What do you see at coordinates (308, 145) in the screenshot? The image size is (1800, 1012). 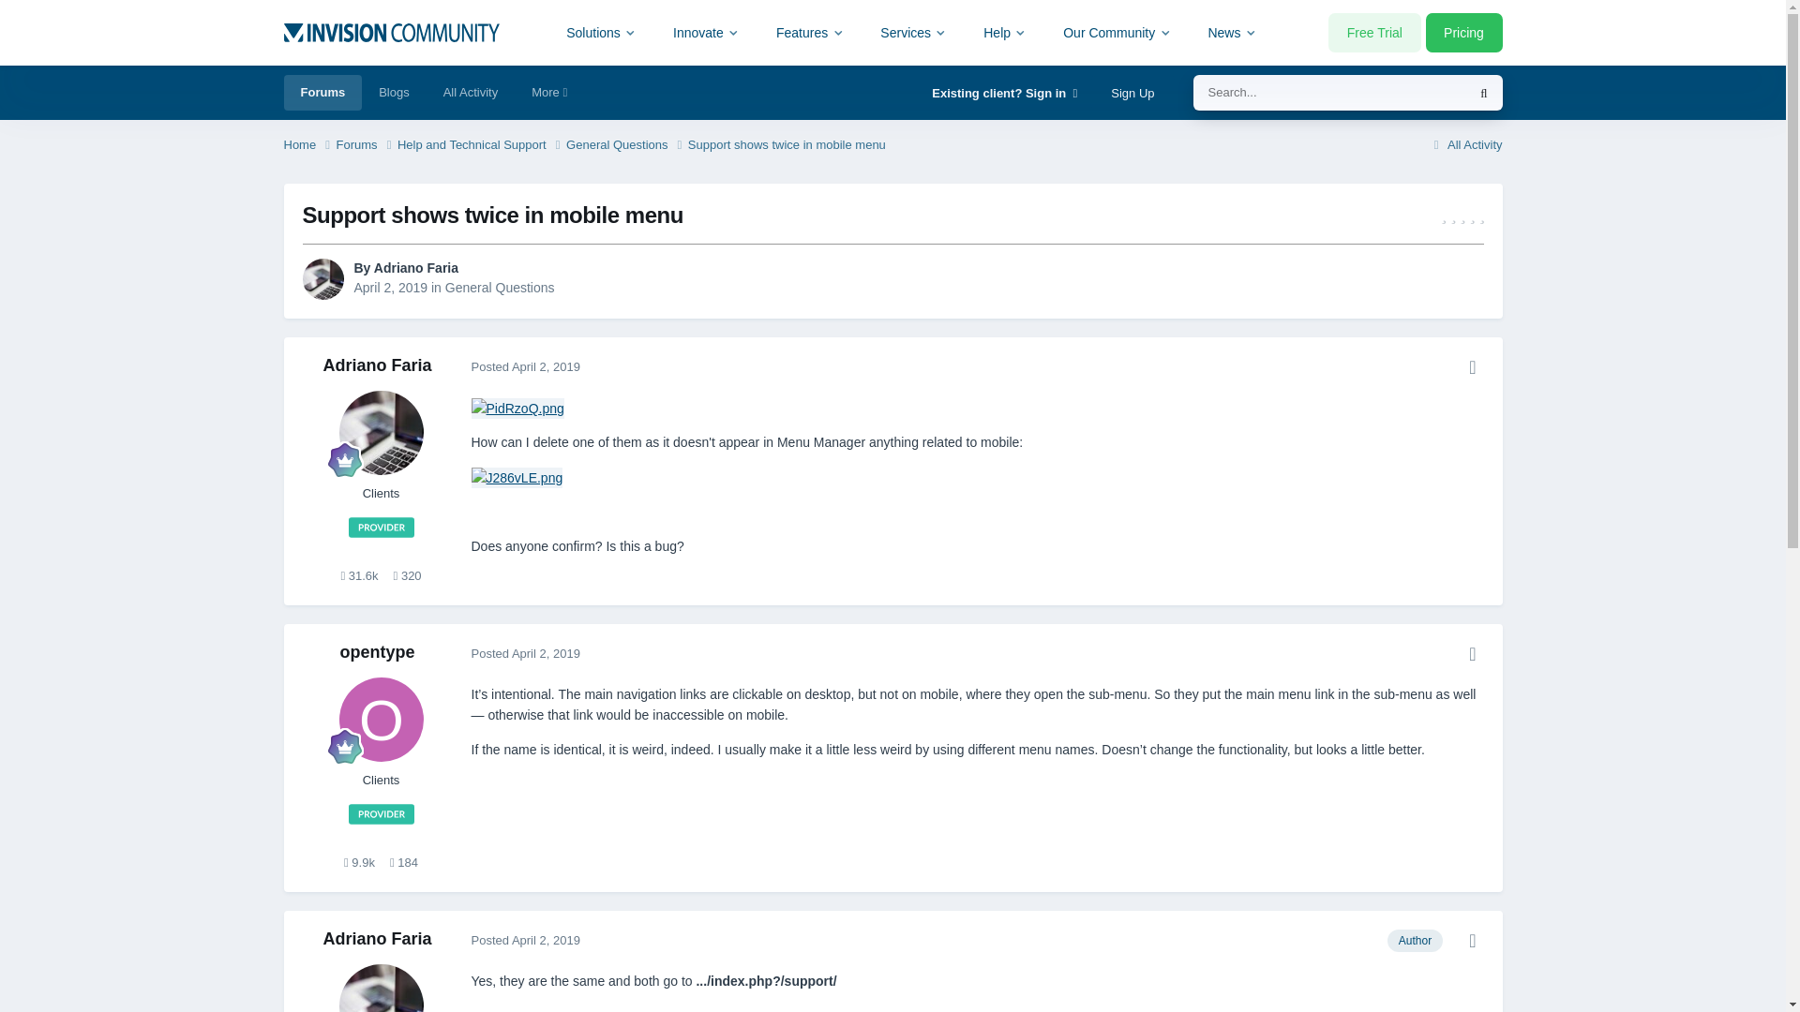 I see `Home` at bounding box center [308, 145].